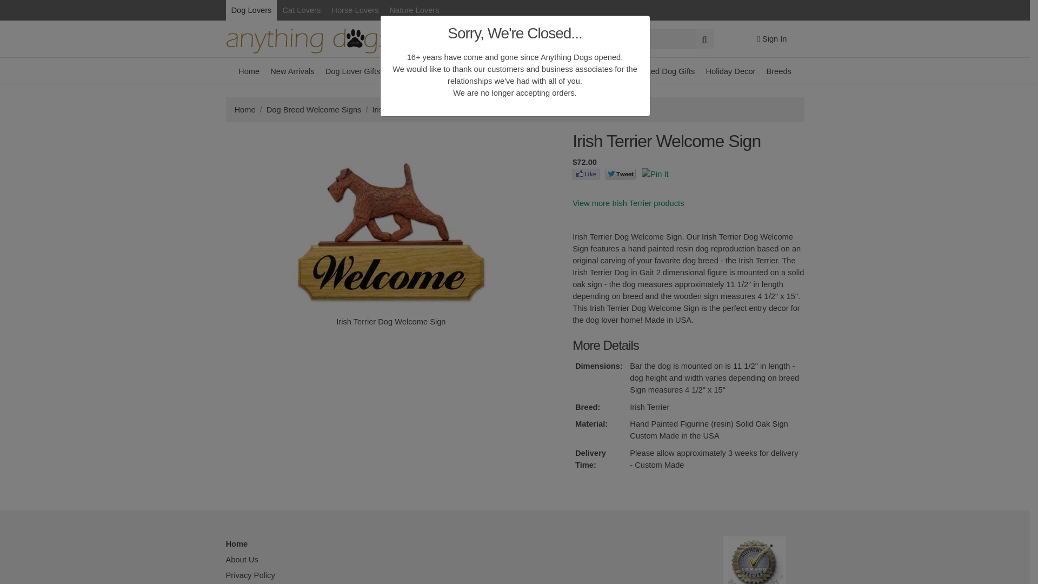 The height and width of the screenshot is (584, 1038). Describe the element at coordinates (251, 10) in the screenshot. I see `Dog Lovers` at that location.